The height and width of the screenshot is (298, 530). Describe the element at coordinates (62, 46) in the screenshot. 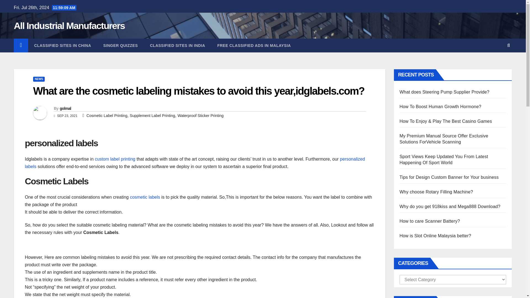

I see `CLASSIFIED SITES IN CHINA` at that location.